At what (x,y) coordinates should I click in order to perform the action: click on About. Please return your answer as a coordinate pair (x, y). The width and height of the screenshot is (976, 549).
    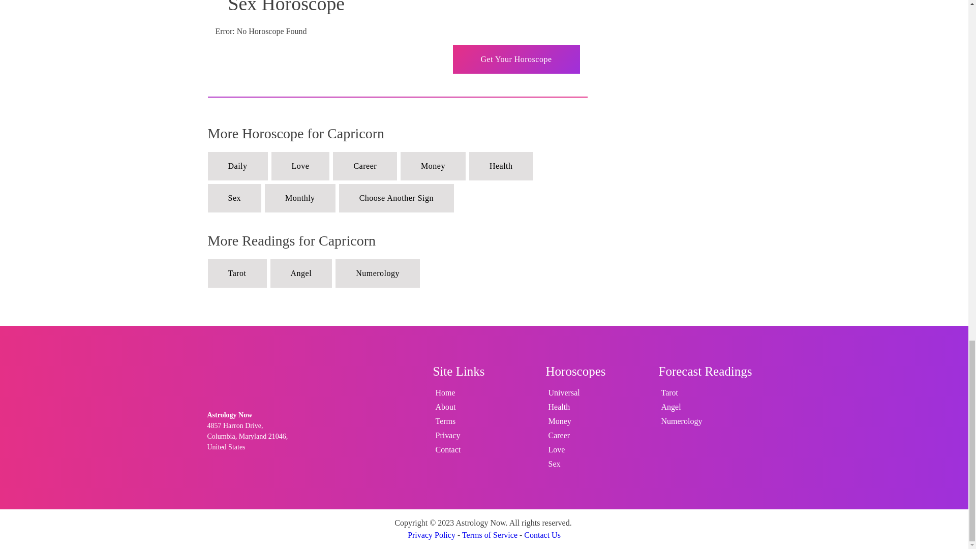
    Looking at the image, I should click on (448, 407).